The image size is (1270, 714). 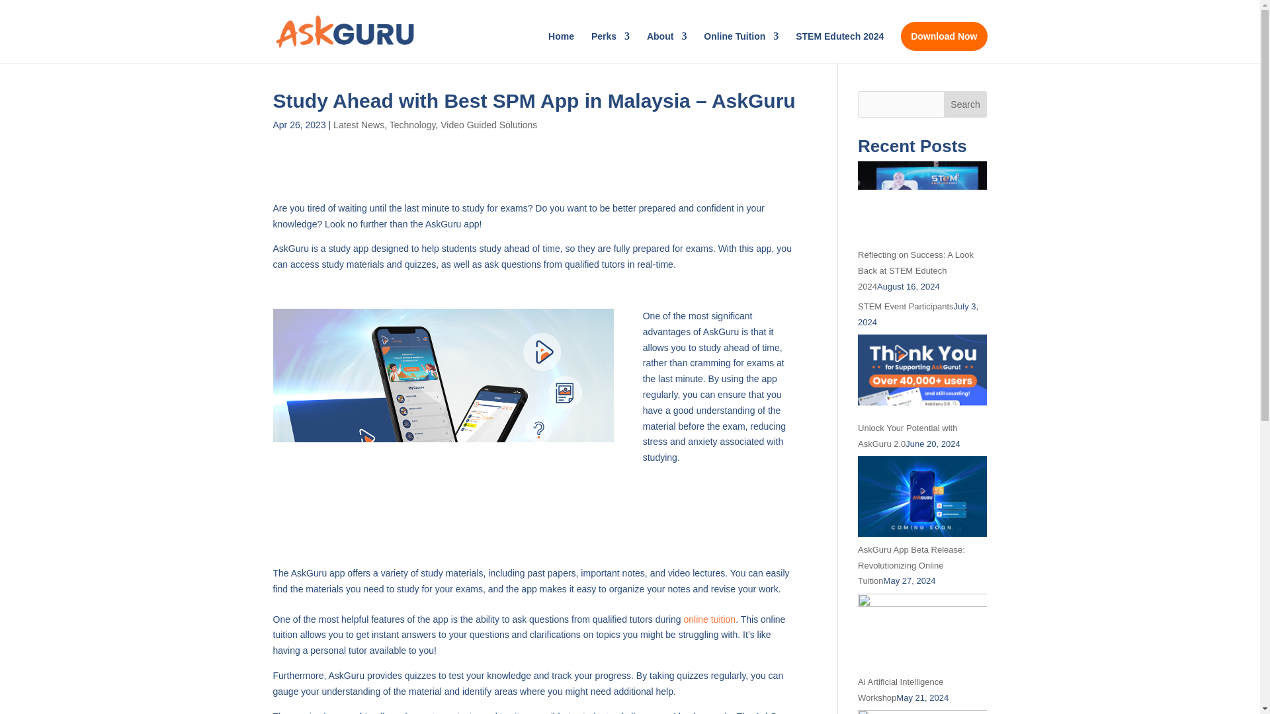 I want to click on About, so click(x=667, y=47).